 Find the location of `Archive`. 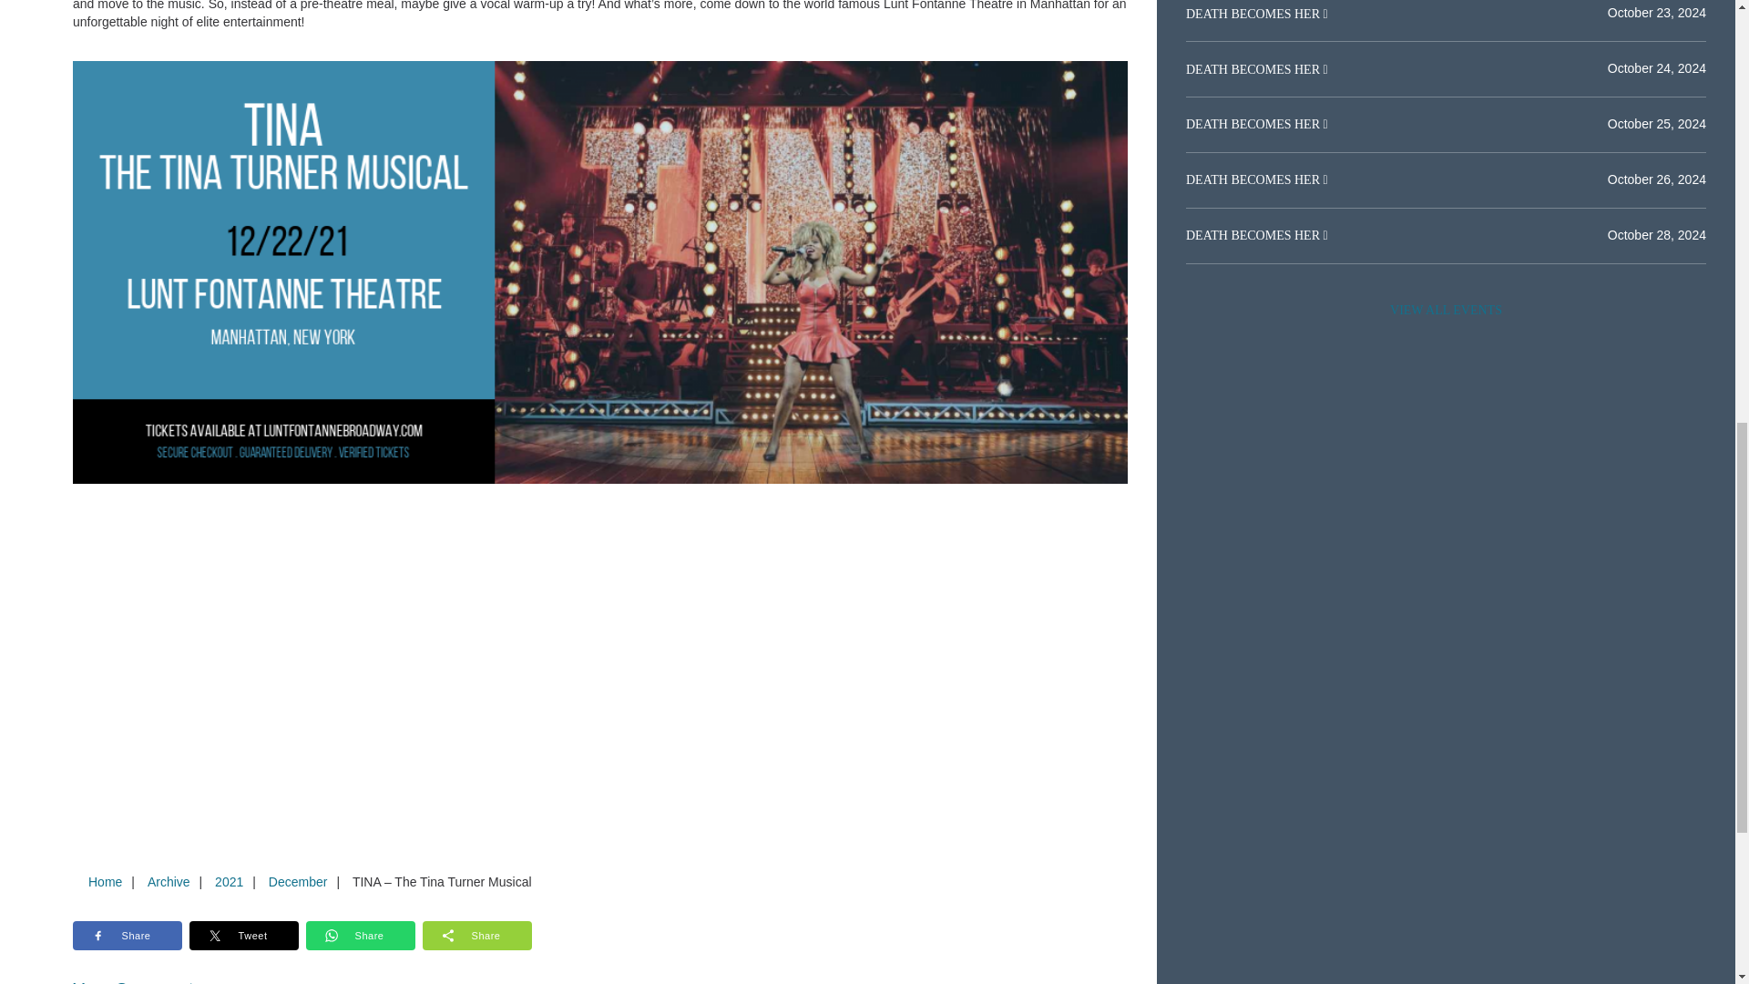

Archive is located at coordinates (168, 882).